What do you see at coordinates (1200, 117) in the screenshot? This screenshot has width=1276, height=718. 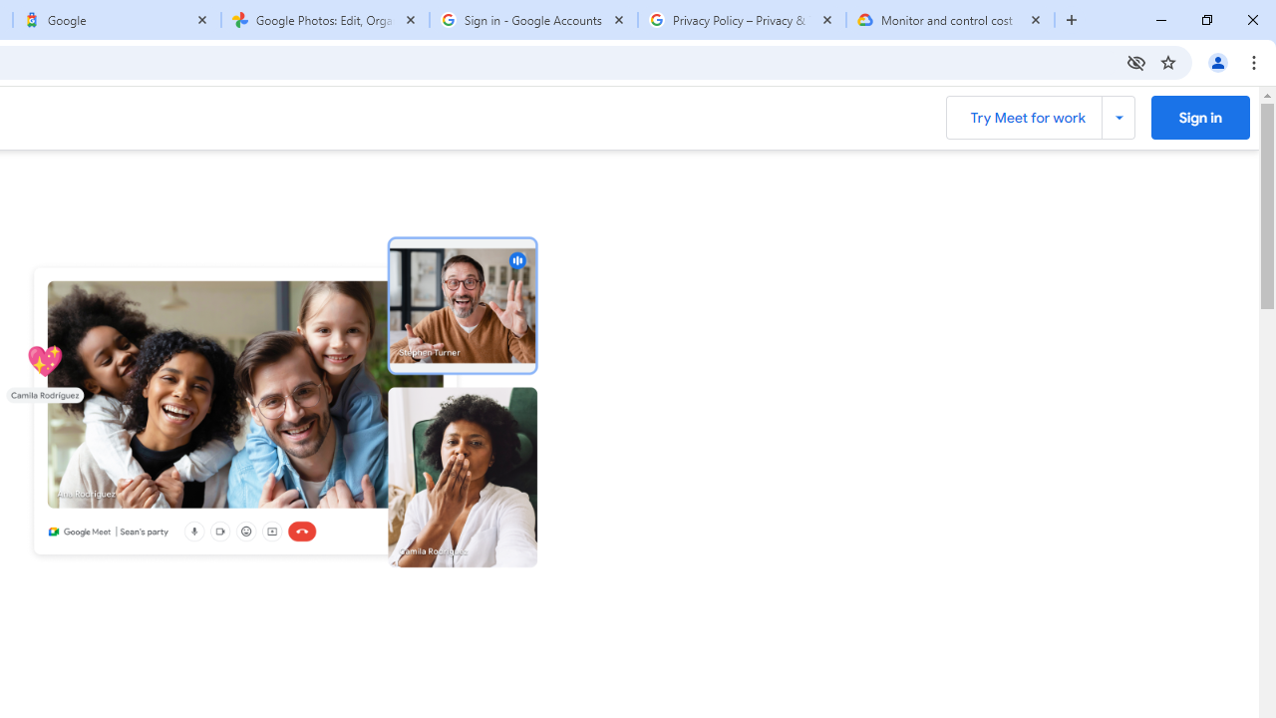 I see `Sign into Google Meet ` at bounding box center [1200, 117].